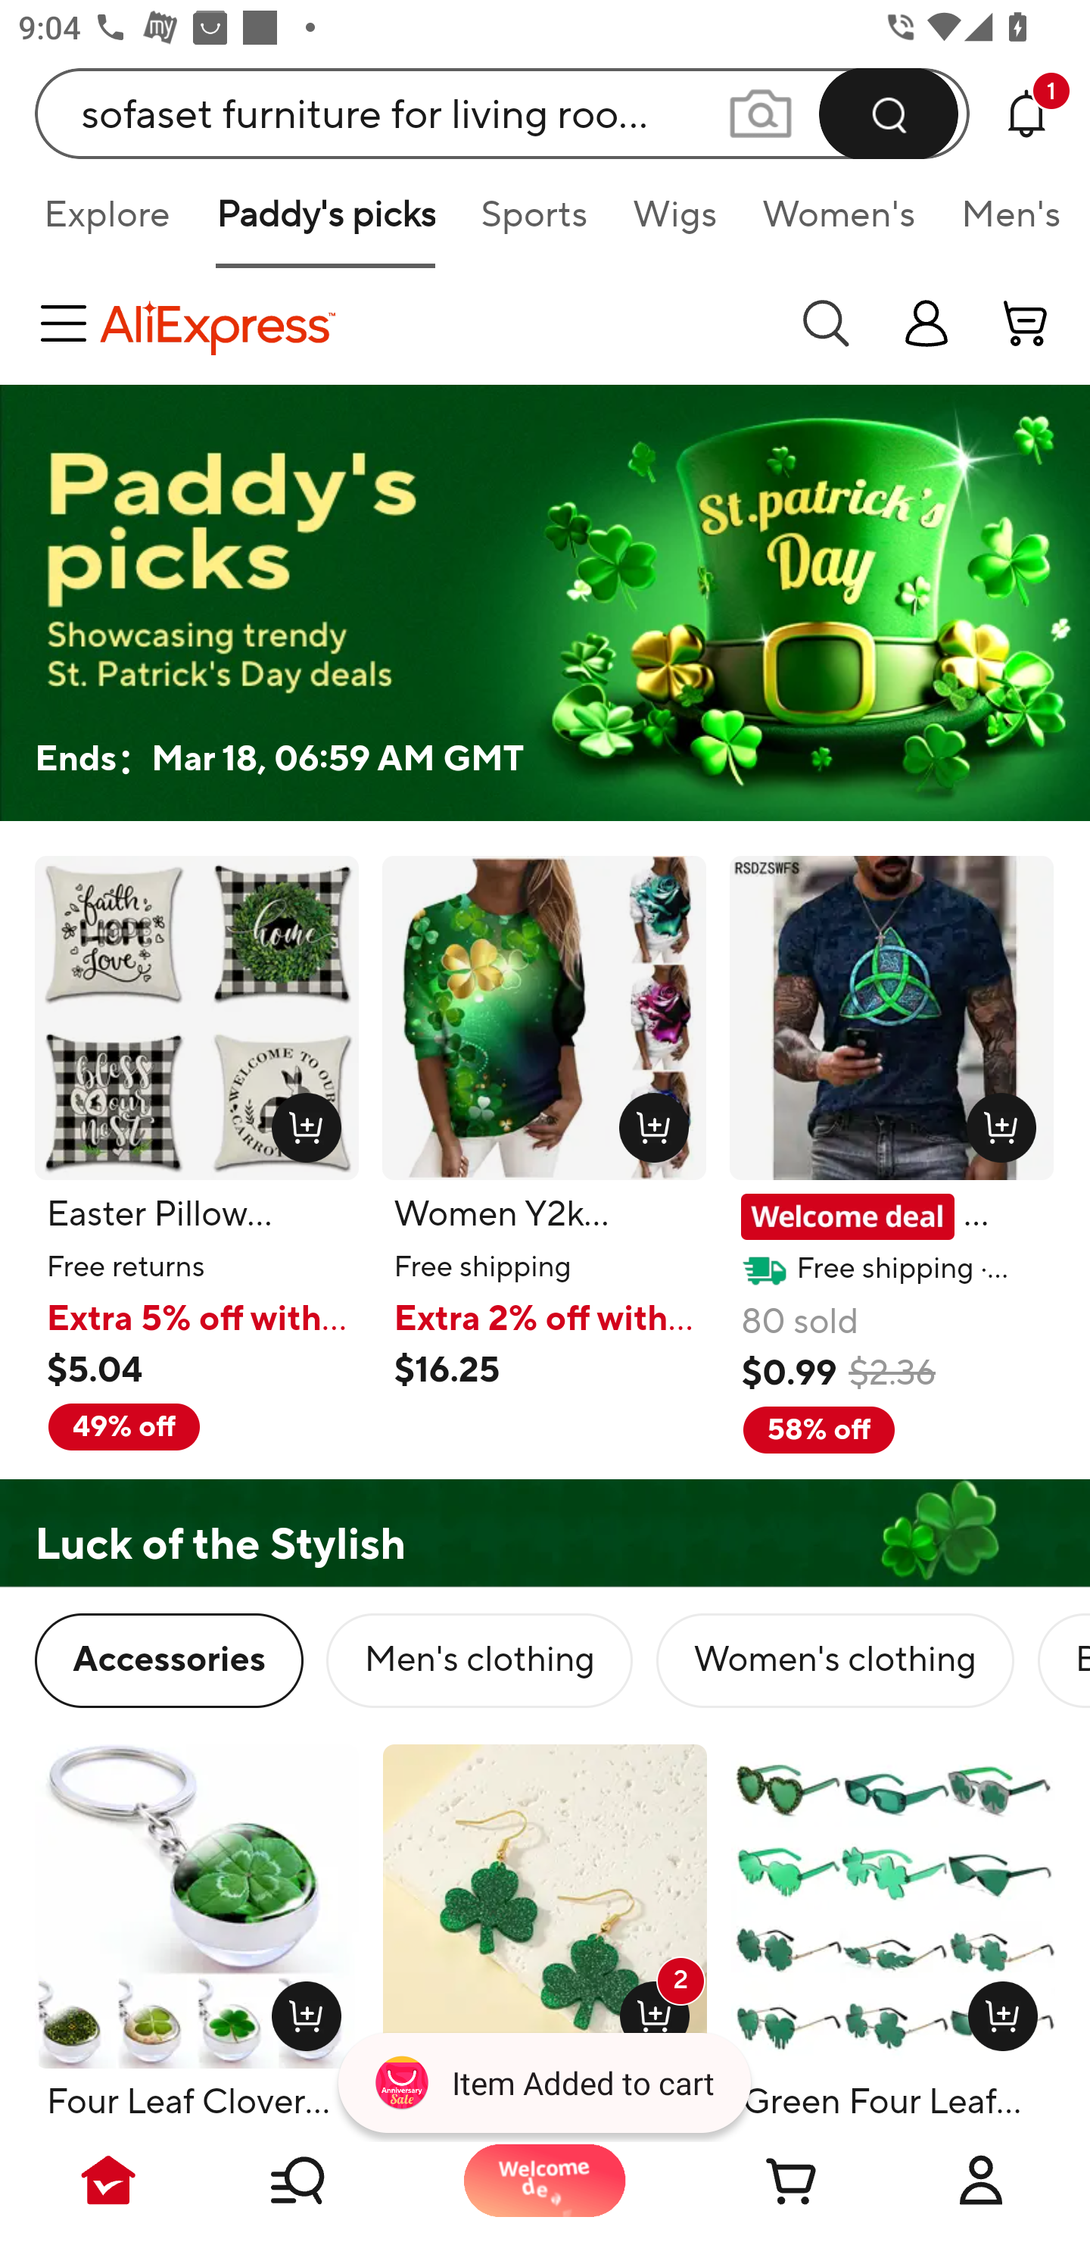  Describe the element at coordinates (995, 1122) in the screenshot. I see `128x128.png_` at that location.